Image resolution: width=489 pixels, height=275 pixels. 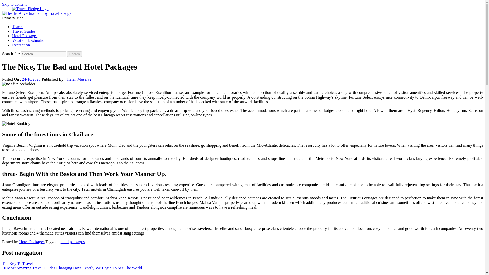 What do you see at coordinates (24, 31) in the screenshot?
I see `Travel Guides` at bounding box center [24, 31].